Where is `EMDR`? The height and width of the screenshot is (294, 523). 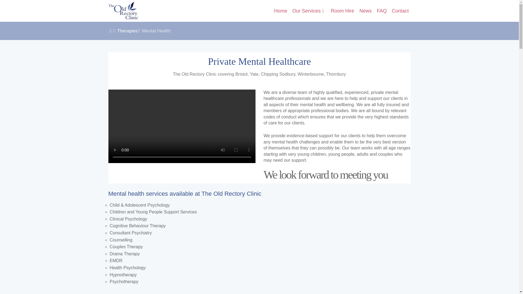
EMDR is located at coordinates (116, 261).